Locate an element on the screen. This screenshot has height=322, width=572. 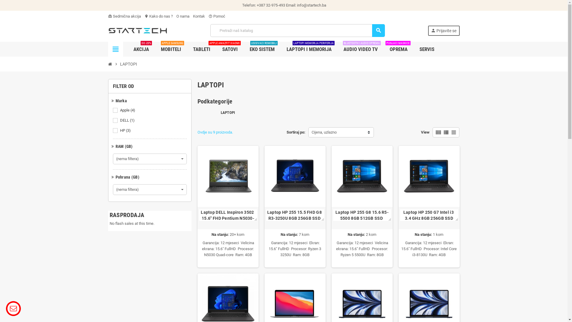
EKO SISTEM
USISIVACI ROMOBILI is located at coordinates (262, 49).